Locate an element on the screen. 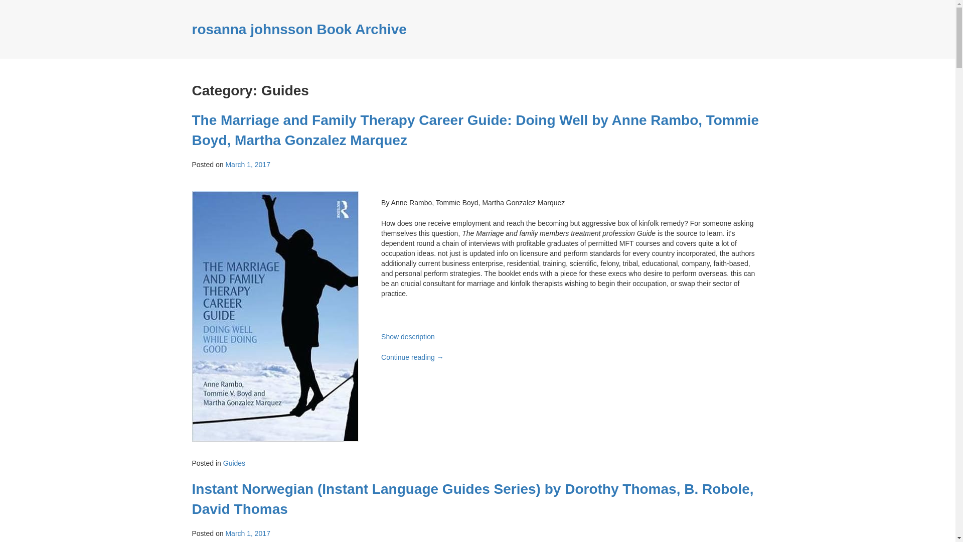 This screenshot has height=542, width=963. Show description is located at coordinates (408, 337).